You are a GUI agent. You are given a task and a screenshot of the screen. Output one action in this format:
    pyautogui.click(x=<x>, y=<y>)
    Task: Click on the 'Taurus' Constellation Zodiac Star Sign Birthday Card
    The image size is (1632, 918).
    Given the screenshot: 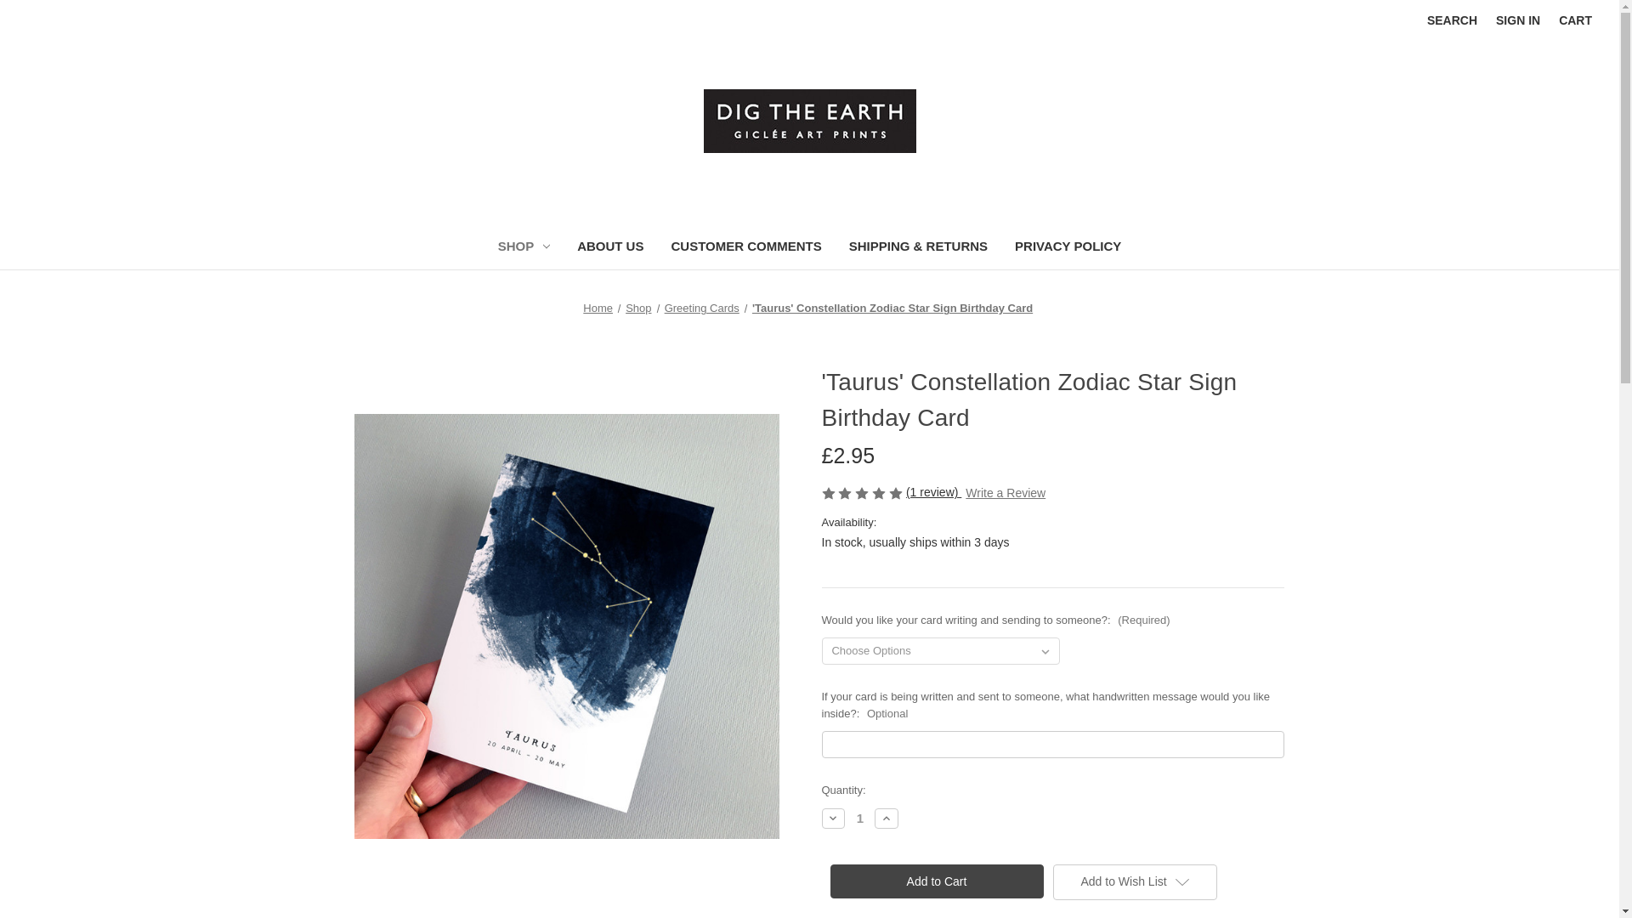 What is the action you would take?
    pyautogui.click(x=892, y=308)
    